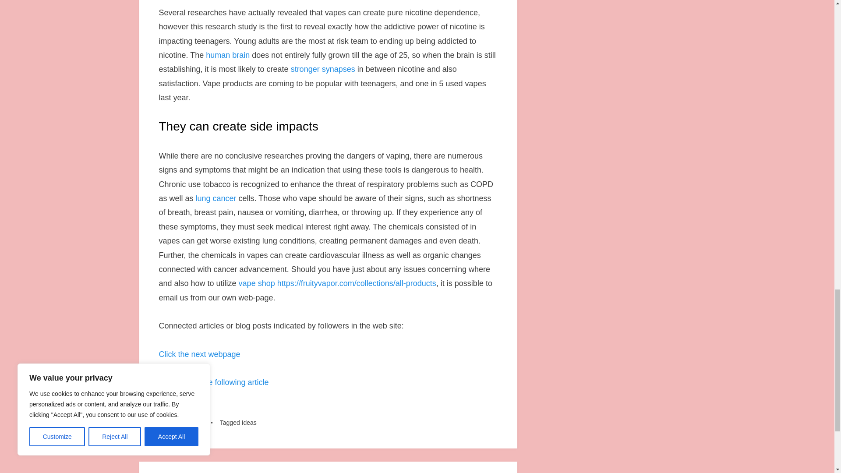  Describe the element at coordinates (216, 198) in the screenshot. I see `lung cancer` at that location.